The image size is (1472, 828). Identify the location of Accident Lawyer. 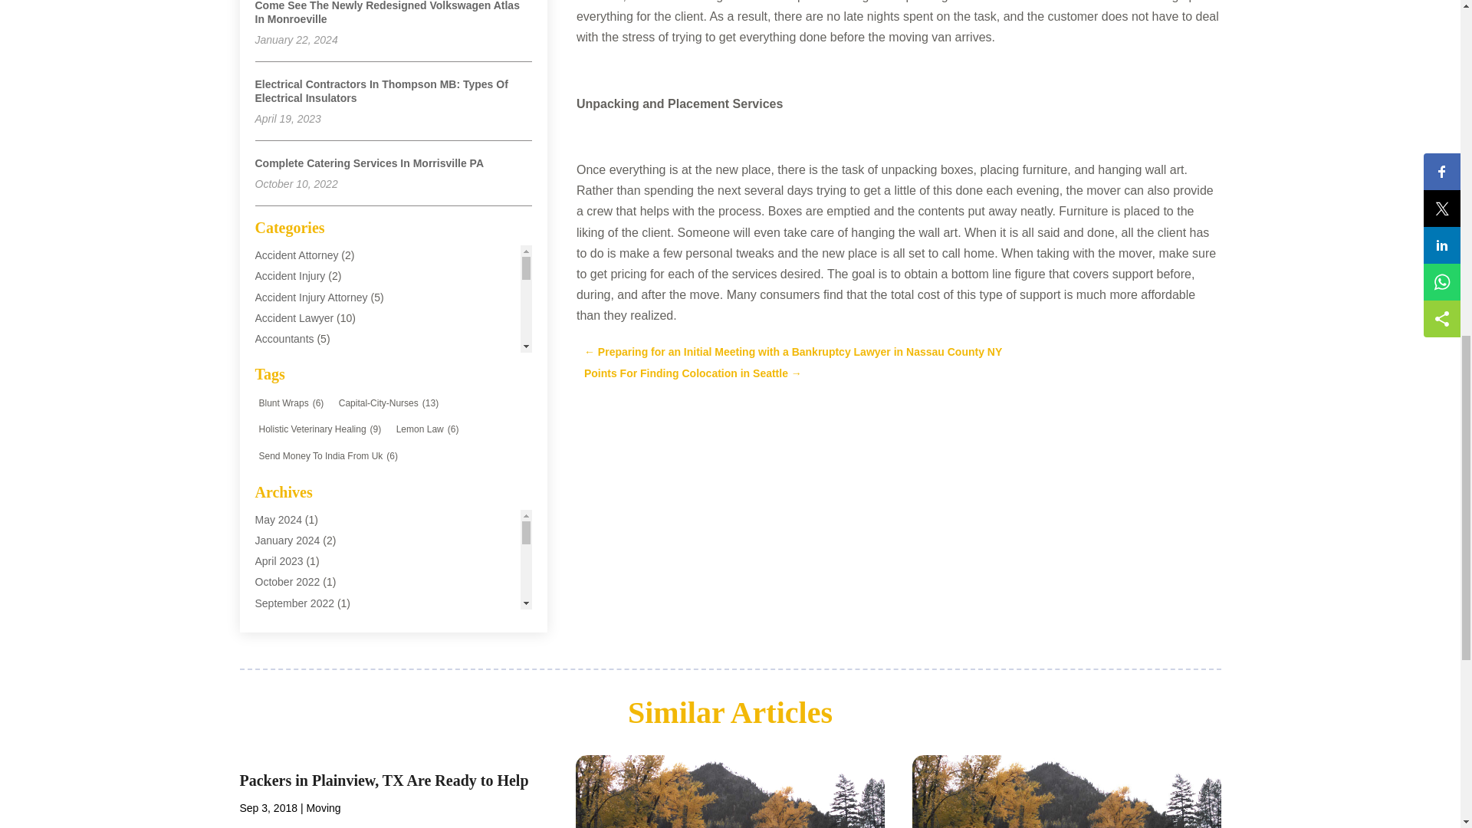
(294, 318).